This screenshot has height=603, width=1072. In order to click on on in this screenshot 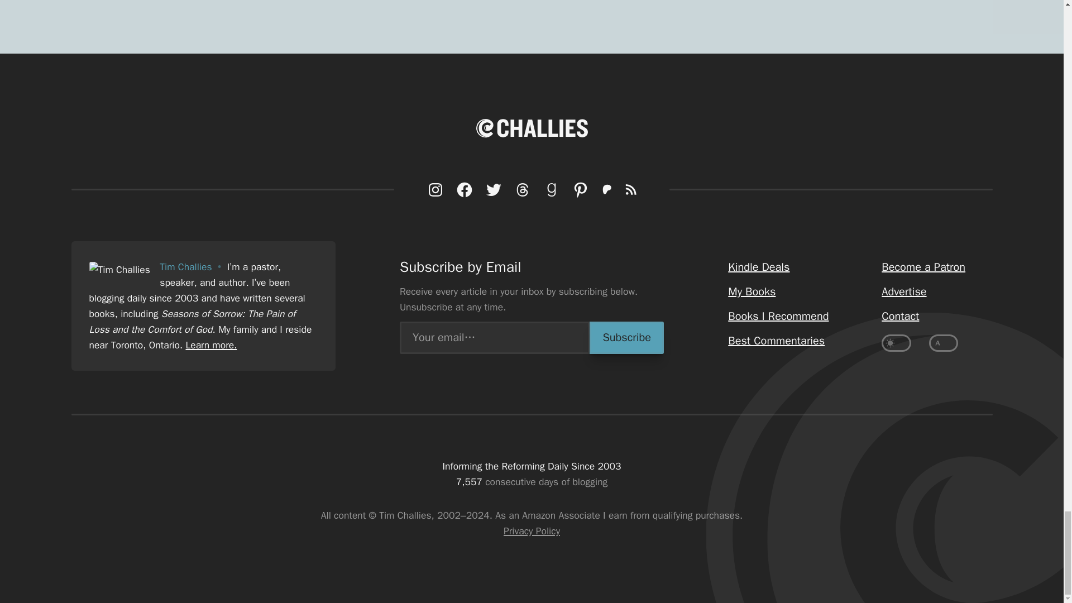, I will do `click(944, 343)`.